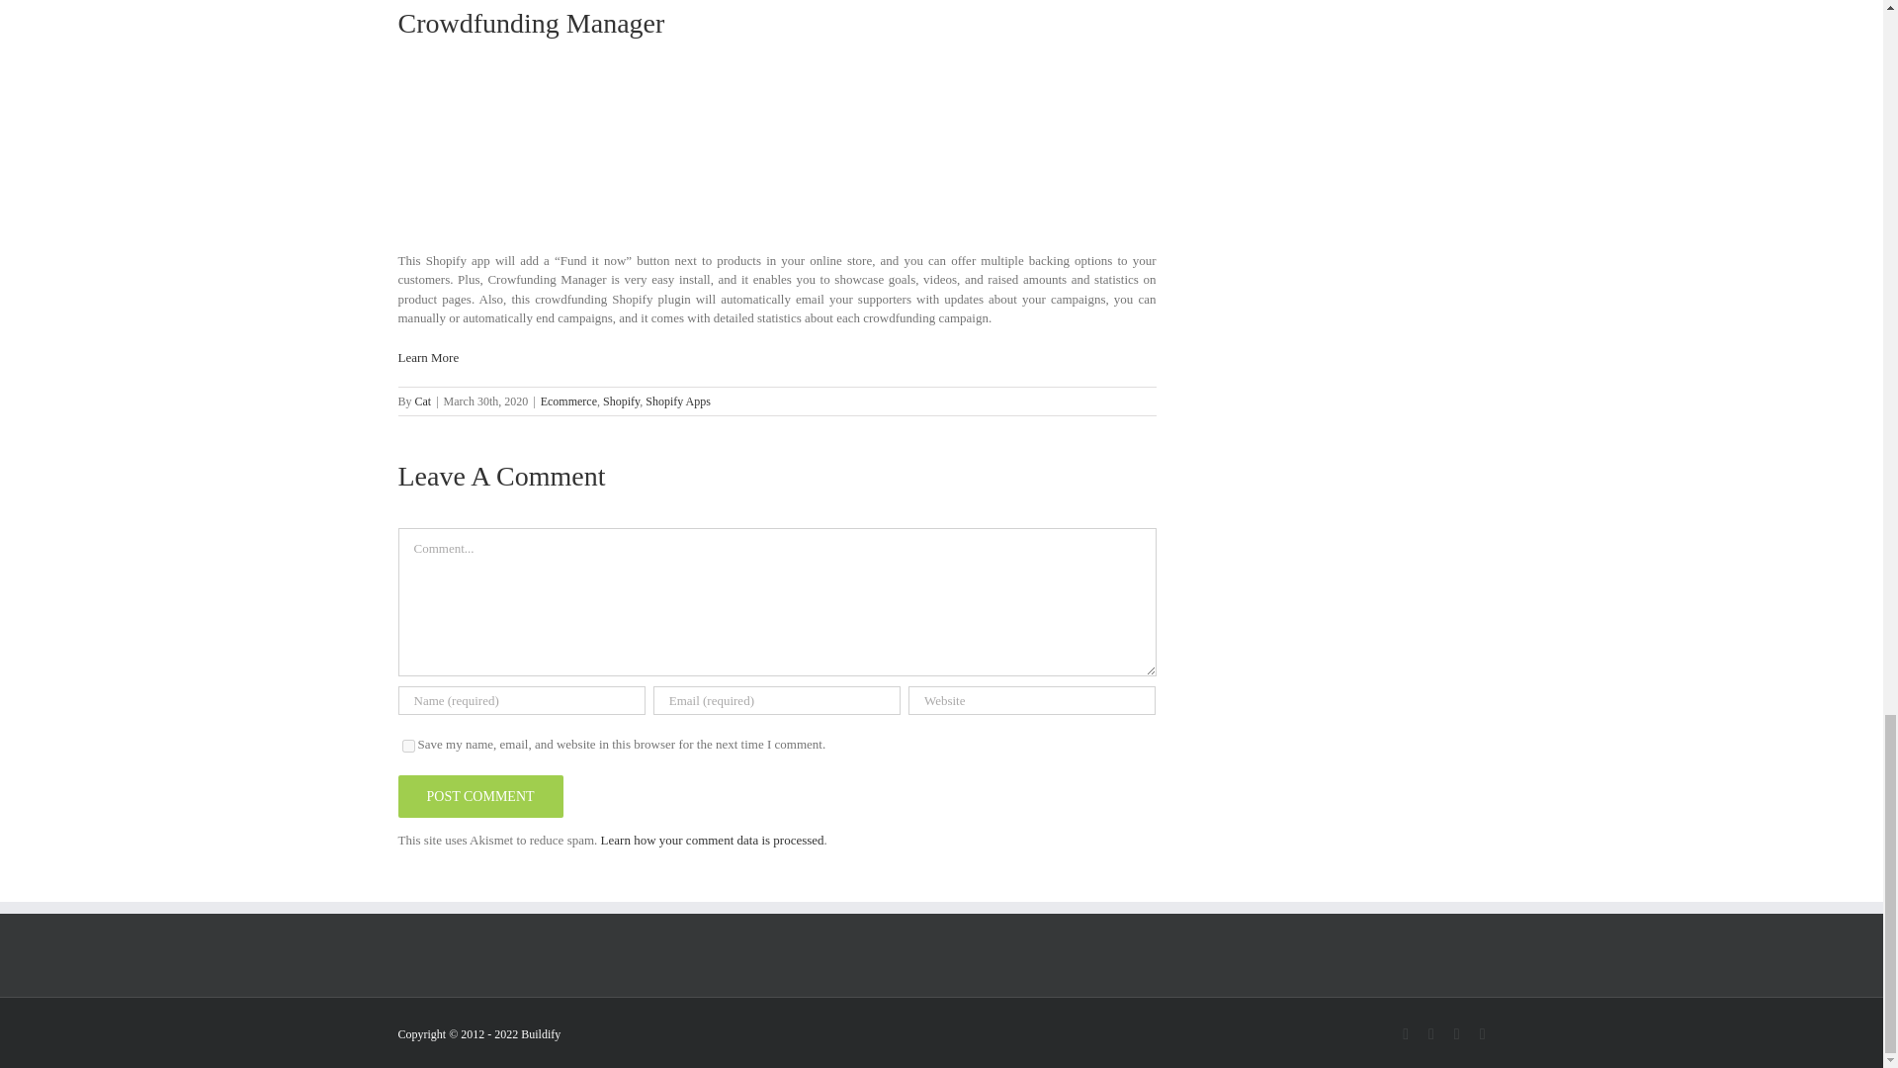  Describe the element at coordinates (621, 400) in the screenshot. I see `Shopify` at that location.